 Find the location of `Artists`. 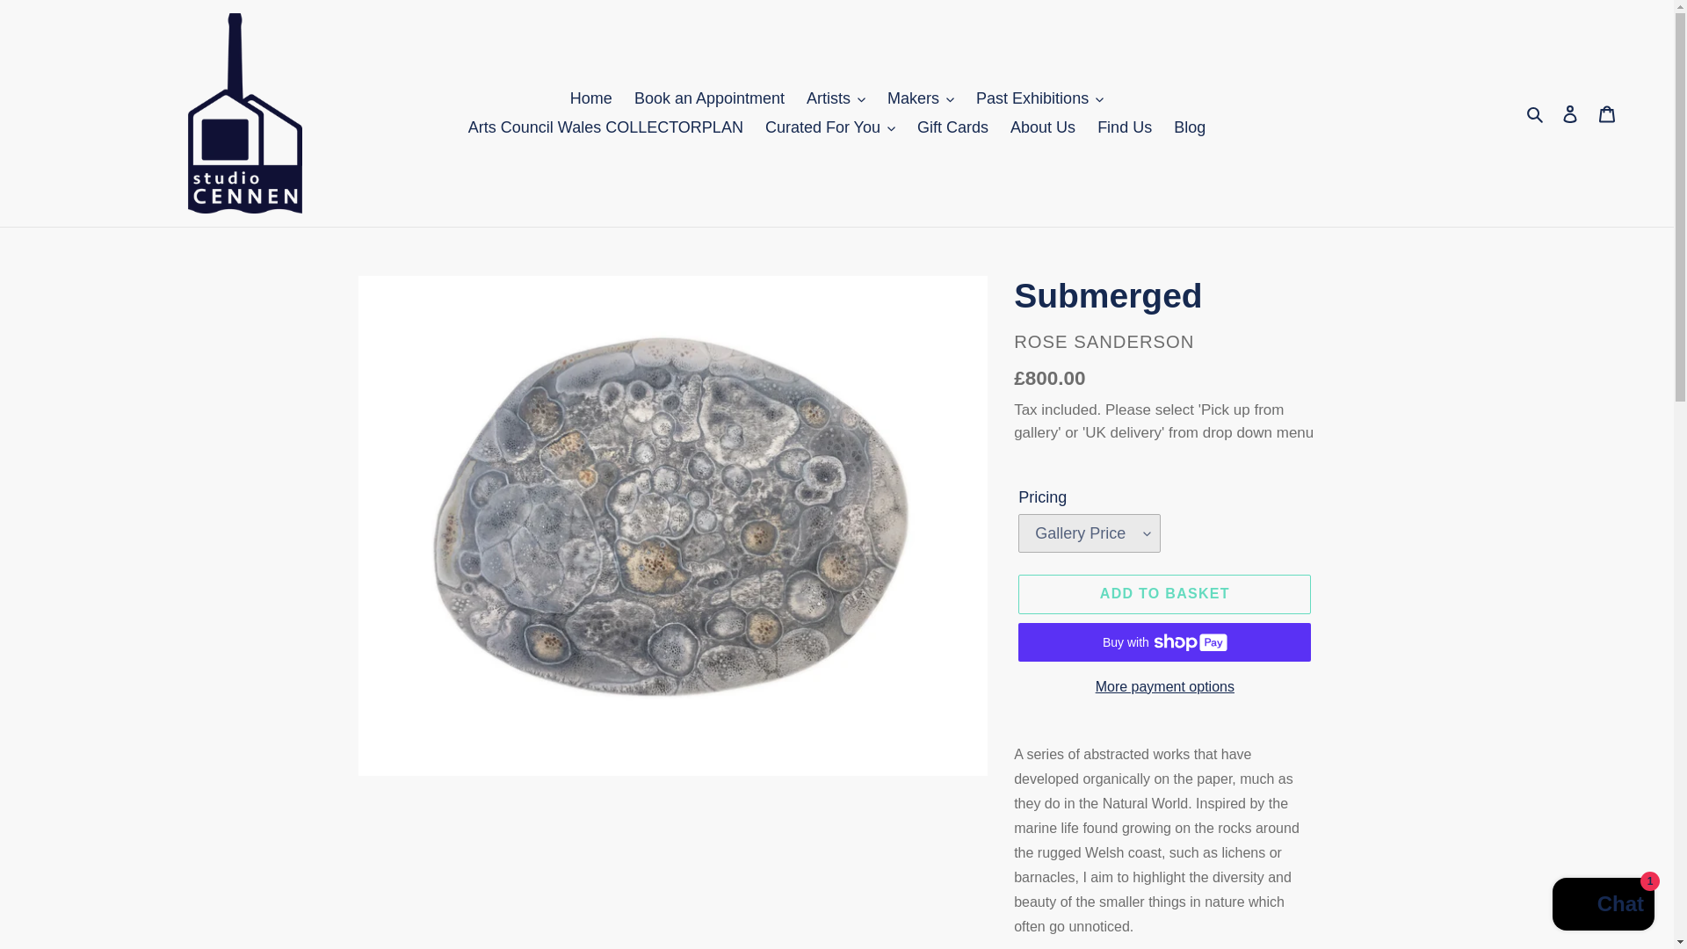

Artists is located at coordinates (836, 98).